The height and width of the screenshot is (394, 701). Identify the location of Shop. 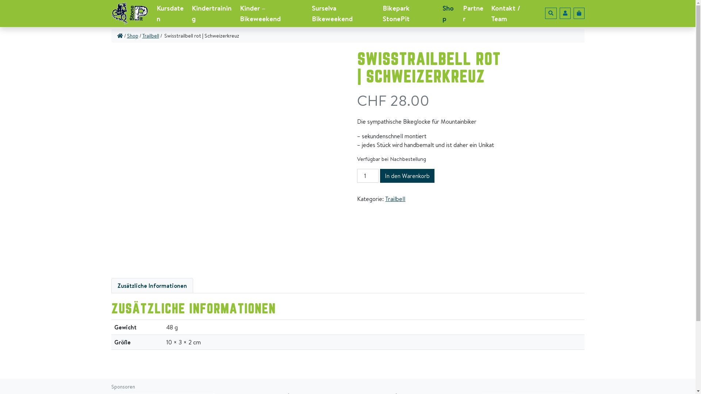
(133, 36).